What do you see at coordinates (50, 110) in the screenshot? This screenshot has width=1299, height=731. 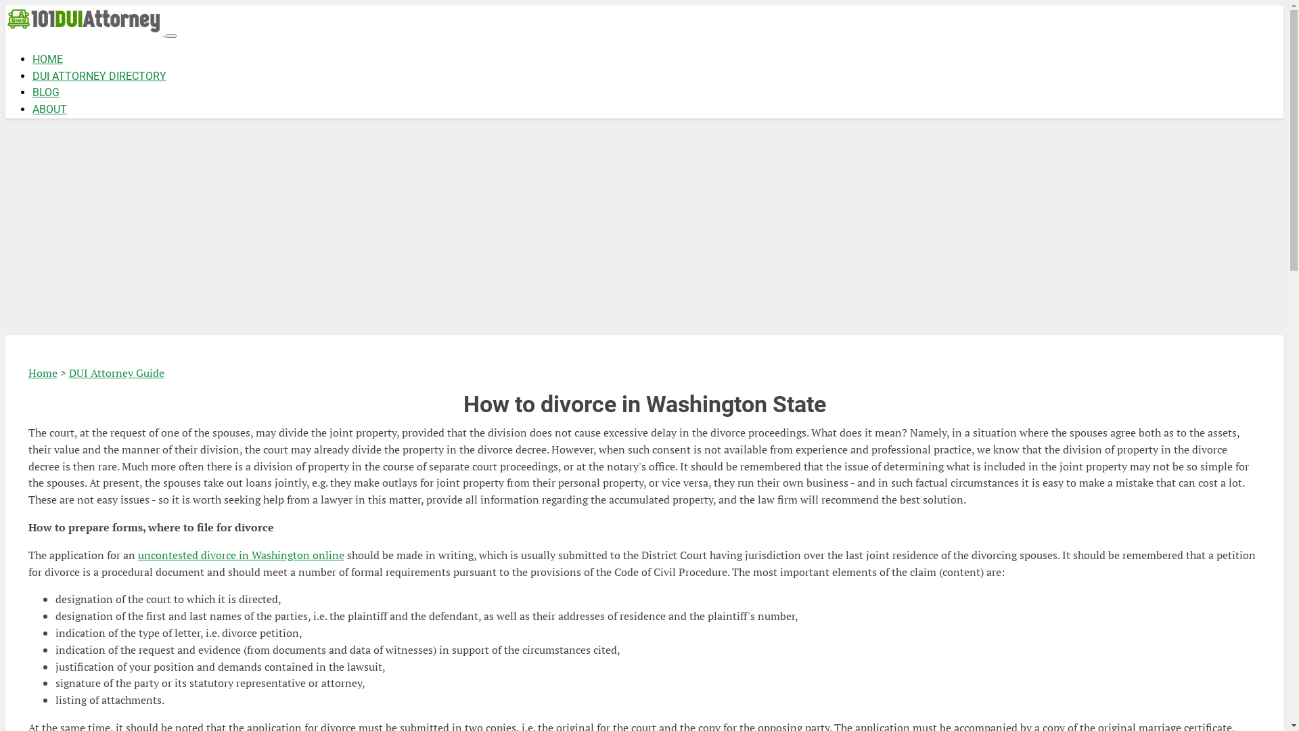 I see `ABOUT` at bounding box center [50, 110].